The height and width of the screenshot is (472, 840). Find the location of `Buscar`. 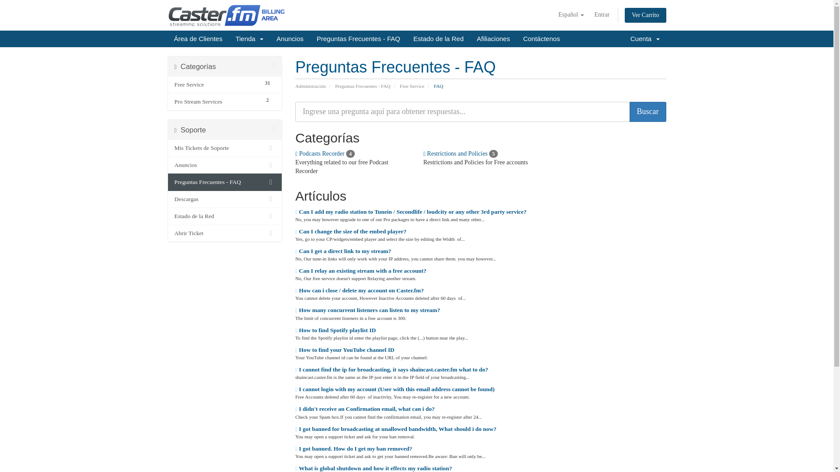

Buscar is located at coordinates (647, 112).